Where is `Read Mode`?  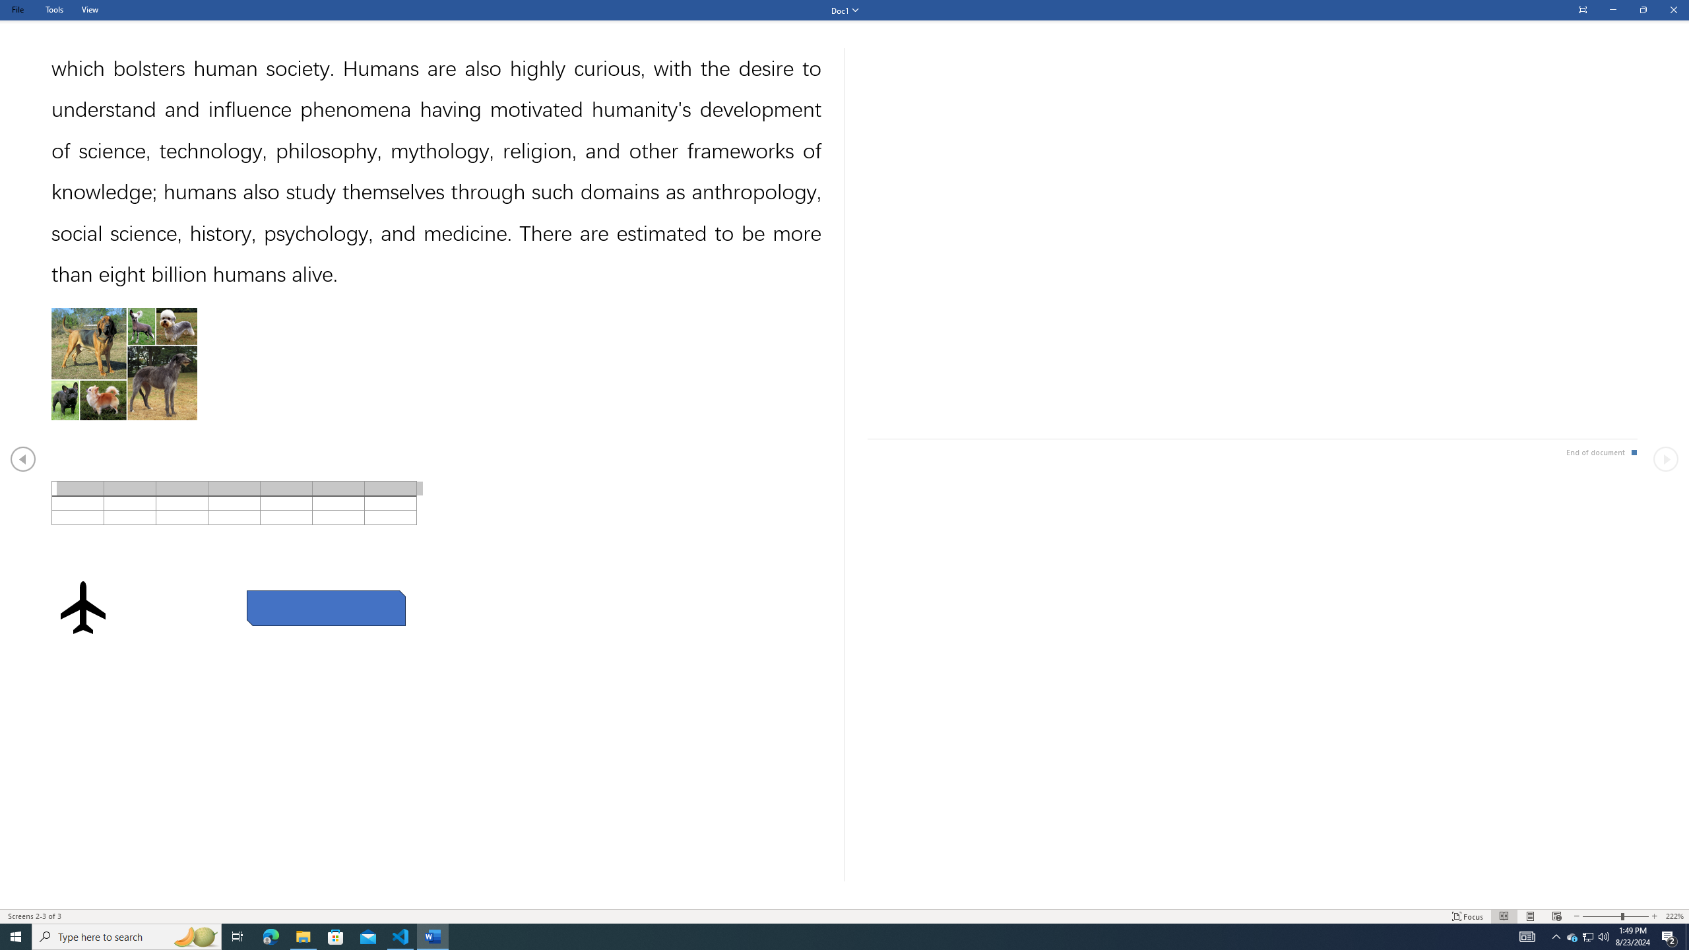
Read Mode is located at coordinates (1504, 916).